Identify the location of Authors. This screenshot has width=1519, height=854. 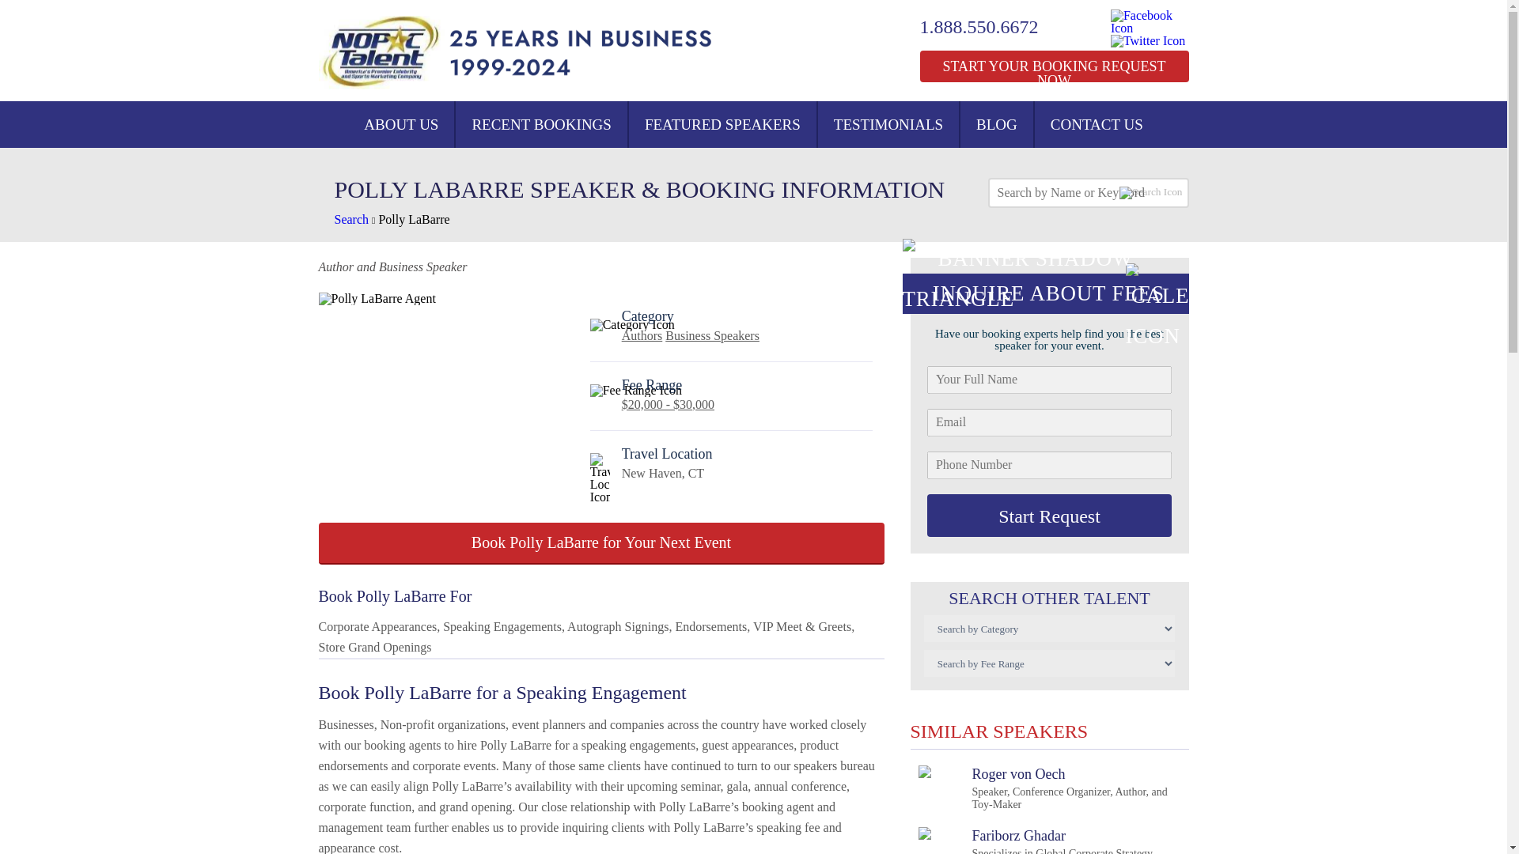
(400, 124).